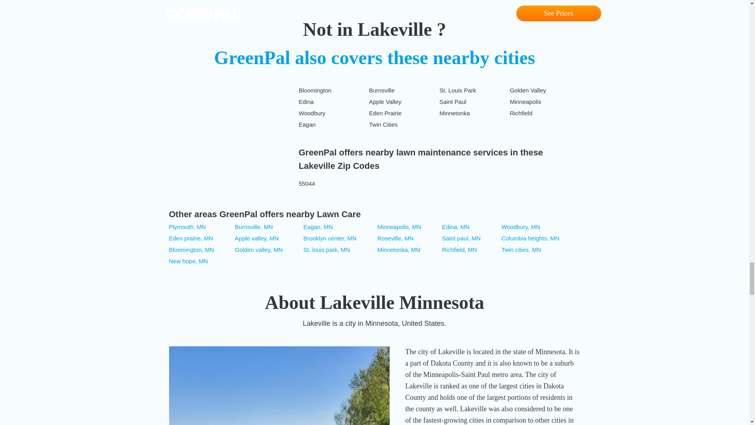 This screenshot has width=755, height=425. Describe the element at coordinates (530, 238) in the screenshot. I see `Columbia heights, MN` at that location.